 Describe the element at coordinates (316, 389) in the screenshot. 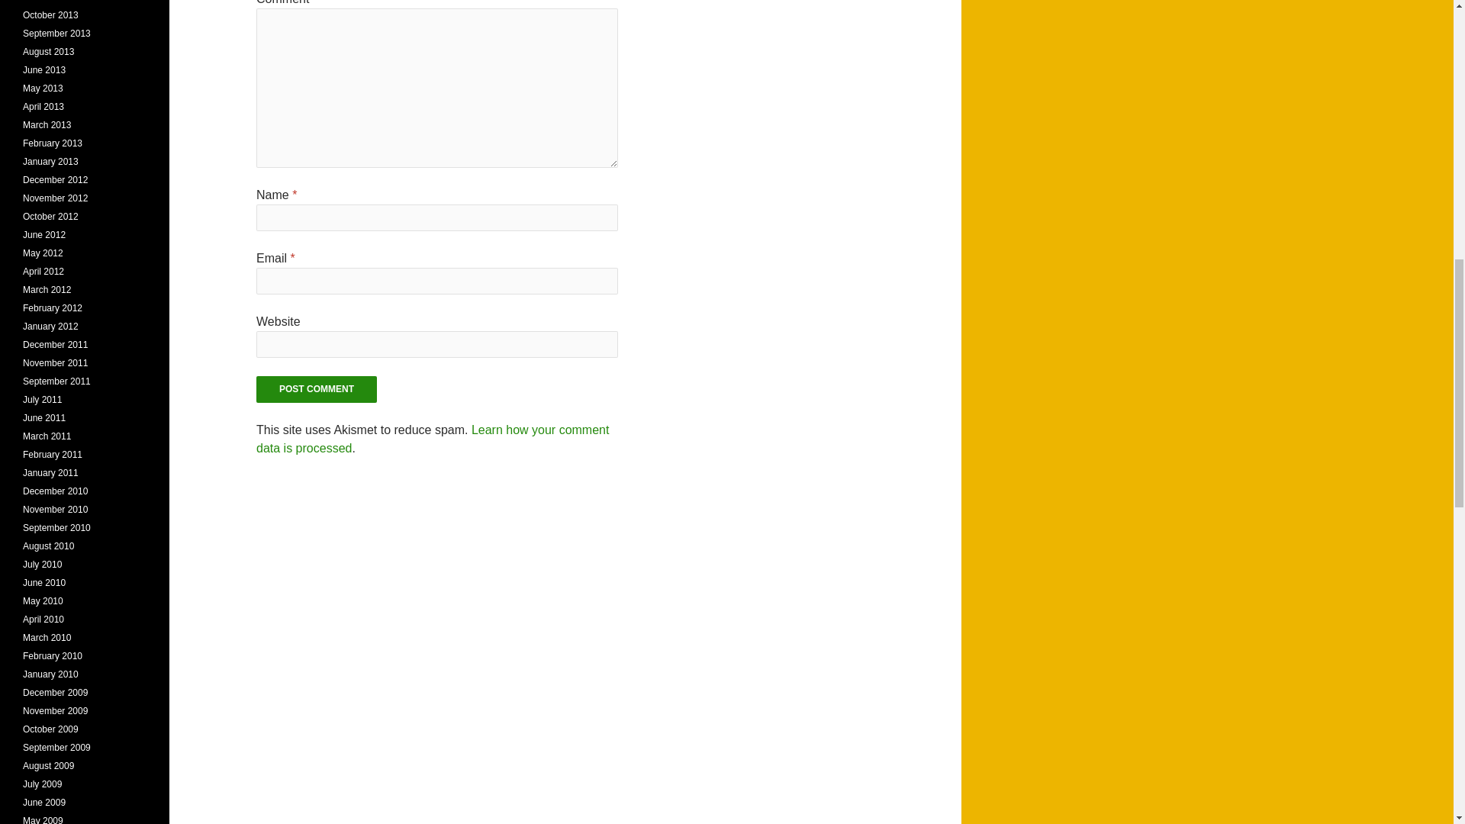

I see `Post Comment` at that location.